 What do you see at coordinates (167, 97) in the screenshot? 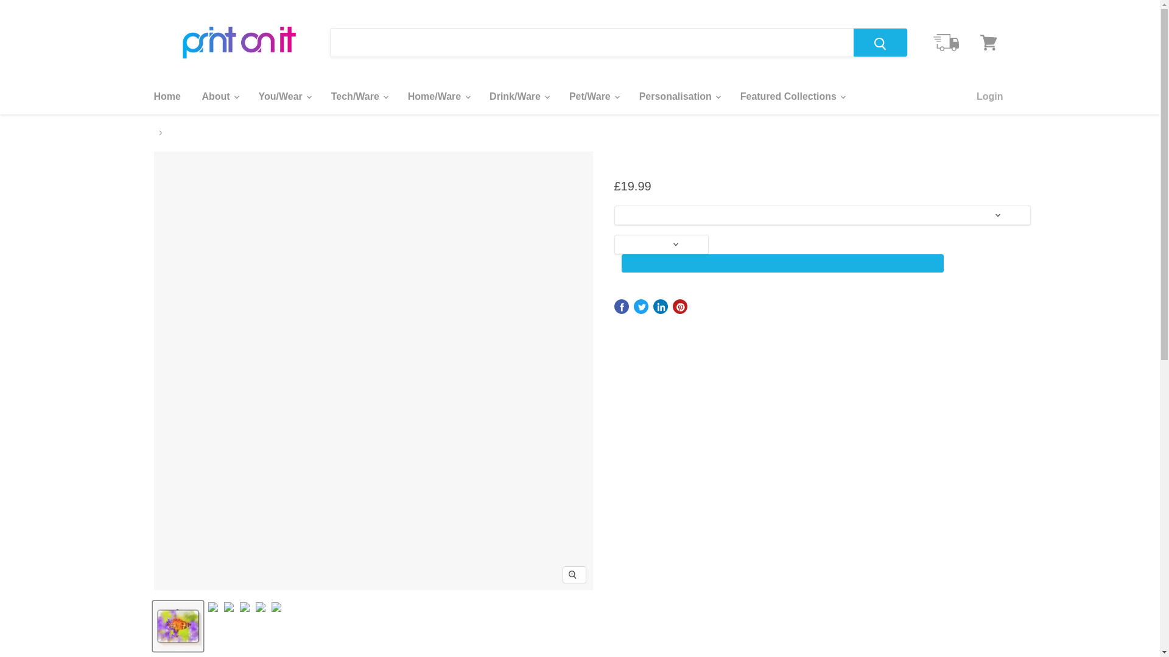
I see `Home` at bounding box center [167, 97].